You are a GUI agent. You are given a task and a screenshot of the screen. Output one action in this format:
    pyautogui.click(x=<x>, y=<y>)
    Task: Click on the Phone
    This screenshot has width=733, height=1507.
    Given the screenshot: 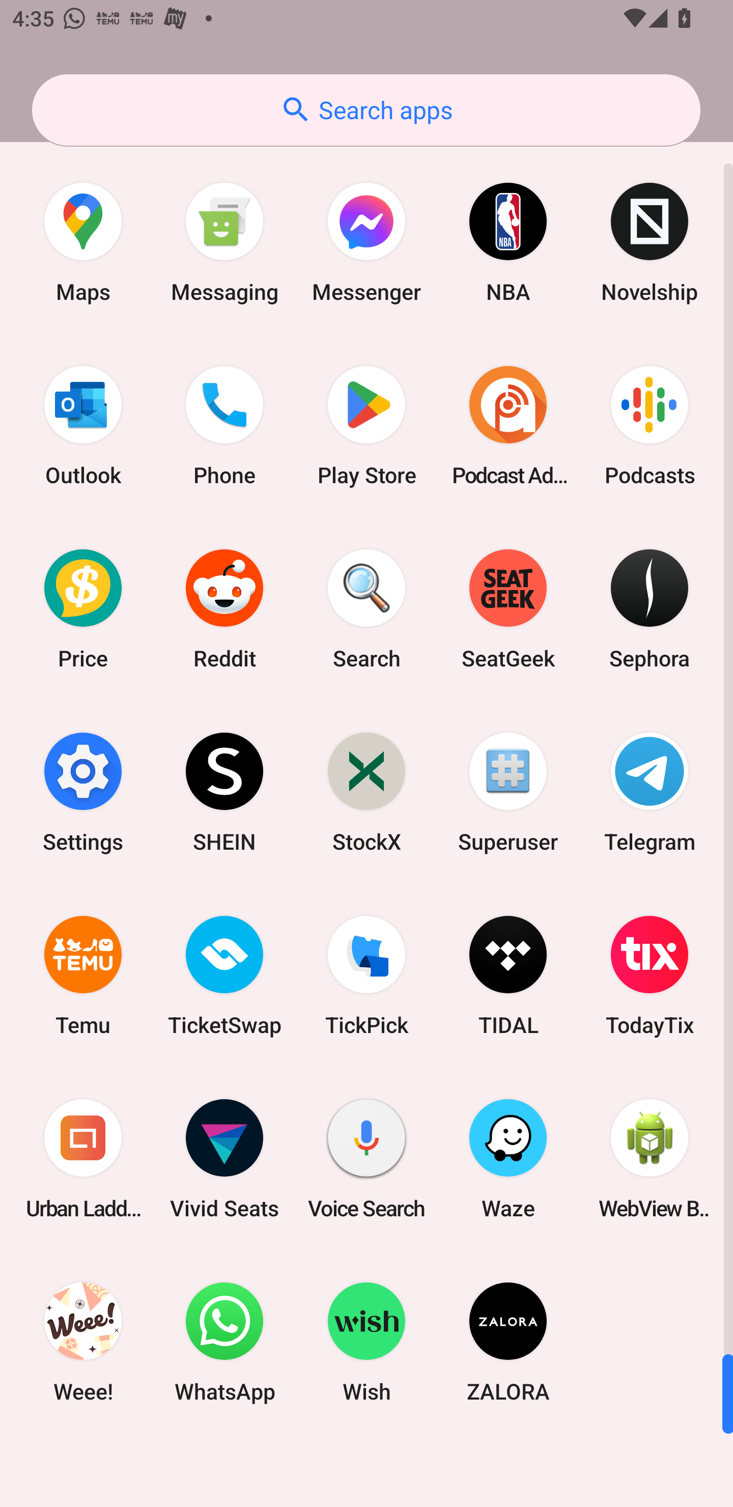 What is the action you would take?
    pyautogui.click(x=224, y=426)
    